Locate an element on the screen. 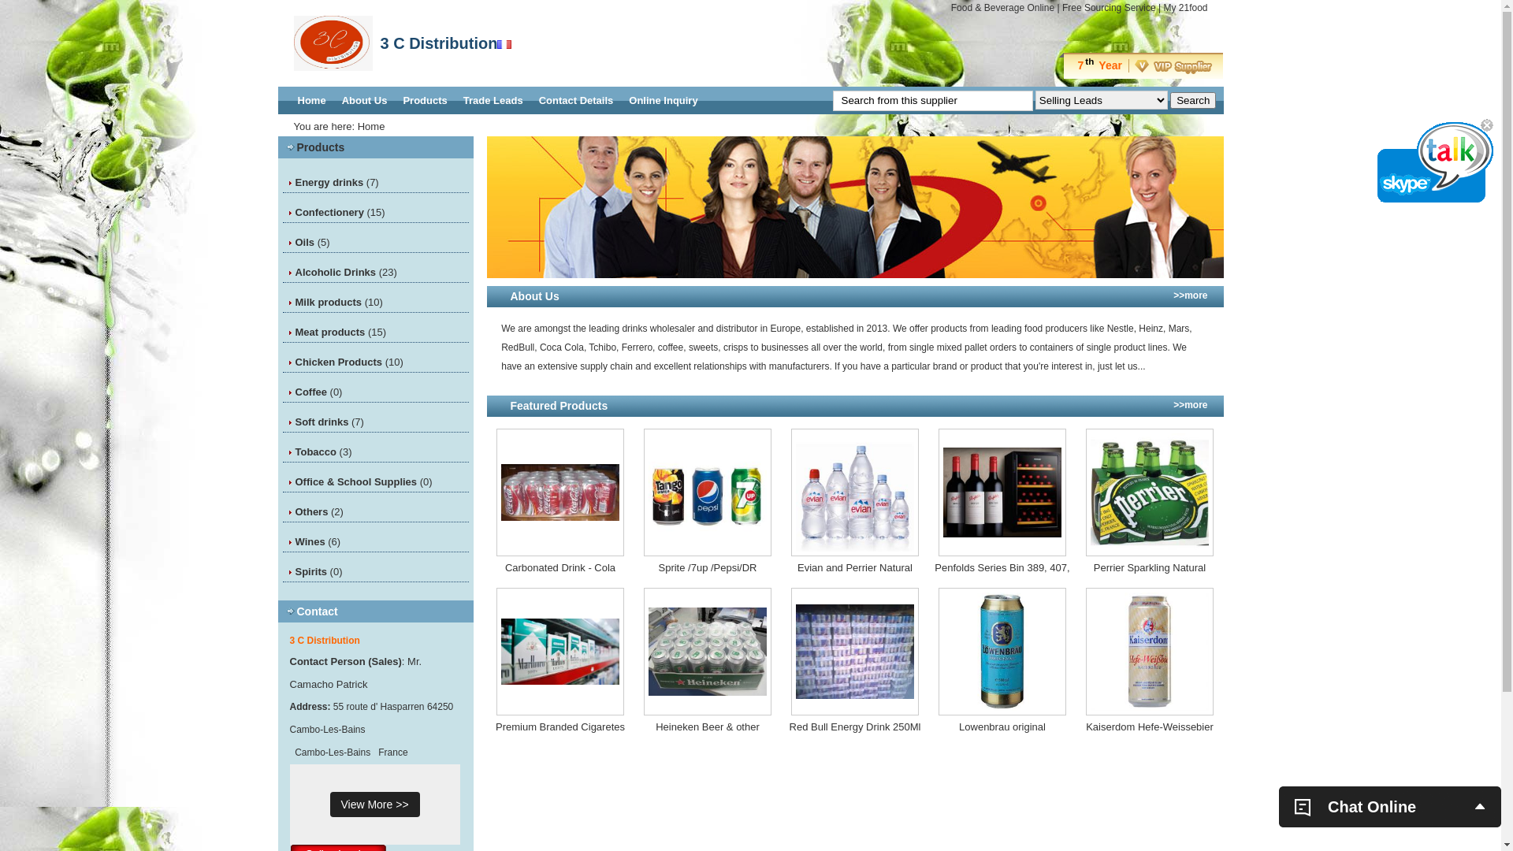 The height and width of the screenshot is (851, 1513). Online Inquiry is located at coordinates (664, 101).